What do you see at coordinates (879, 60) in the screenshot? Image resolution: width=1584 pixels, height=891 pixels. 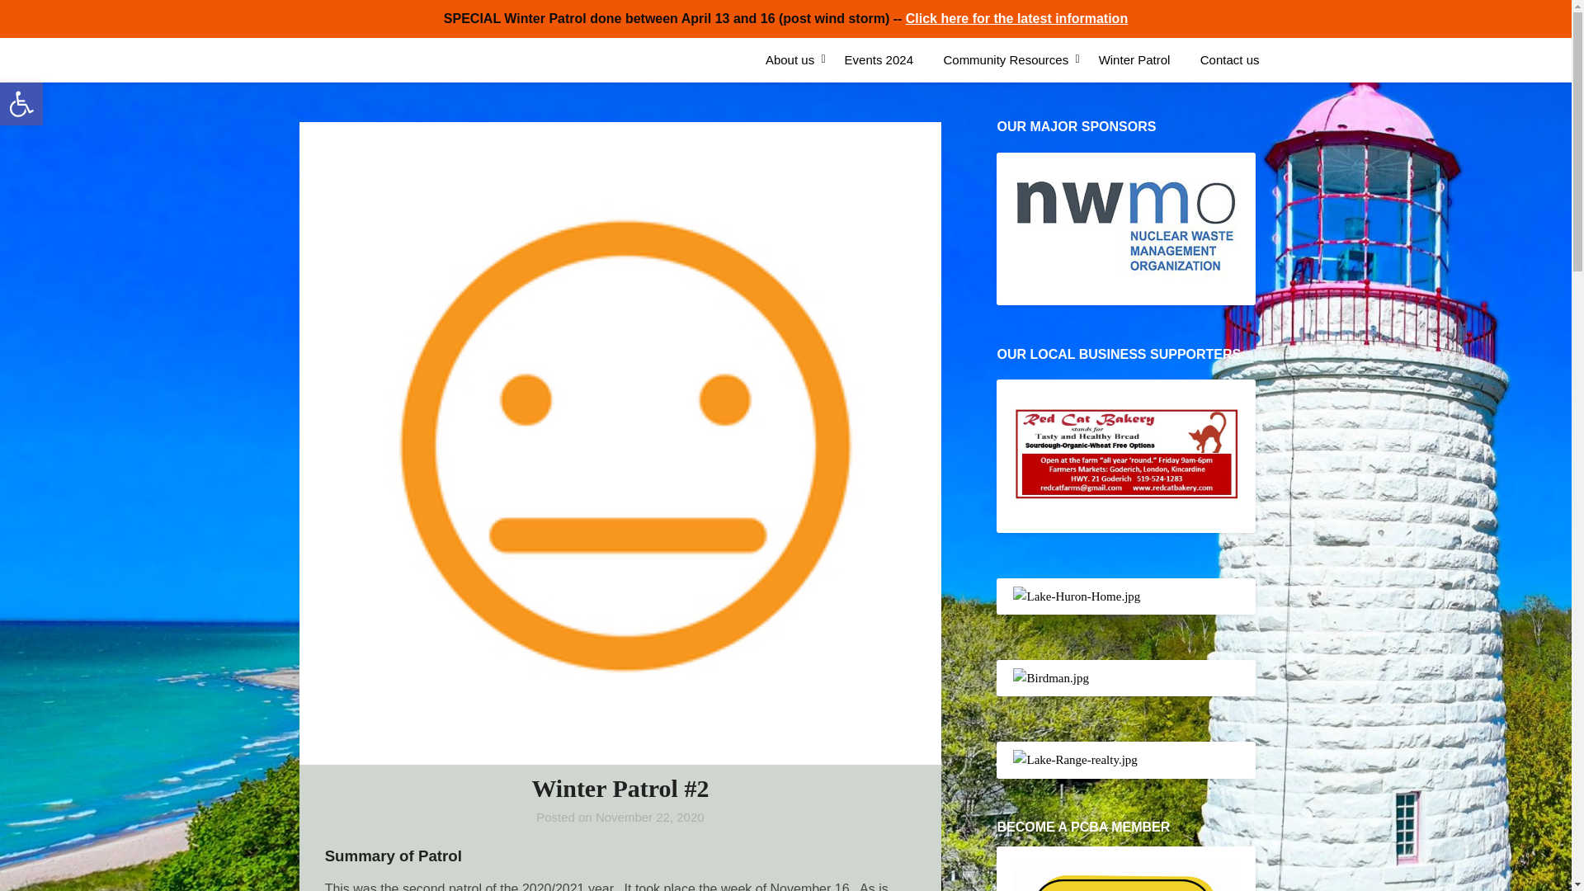 I see `Contact us` at bounding box center [879, 60].